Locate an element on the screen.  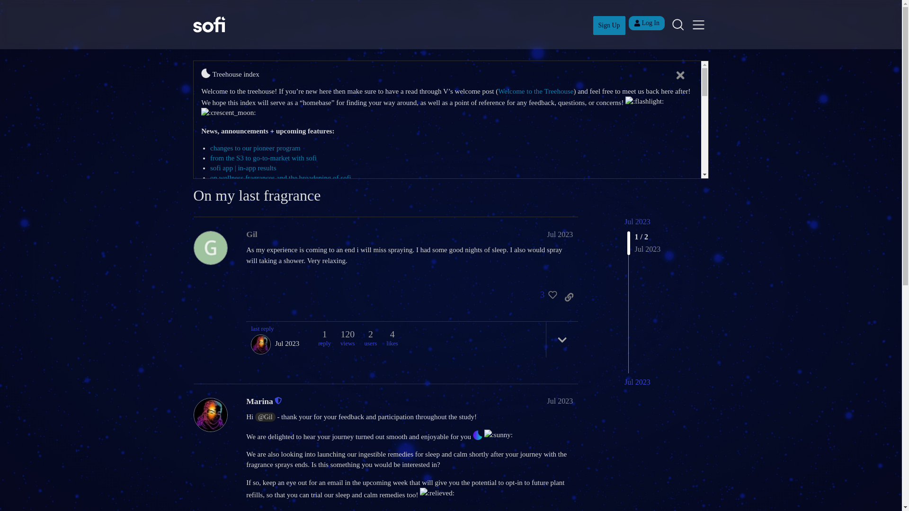
menu is located at coordinates (698, 25).